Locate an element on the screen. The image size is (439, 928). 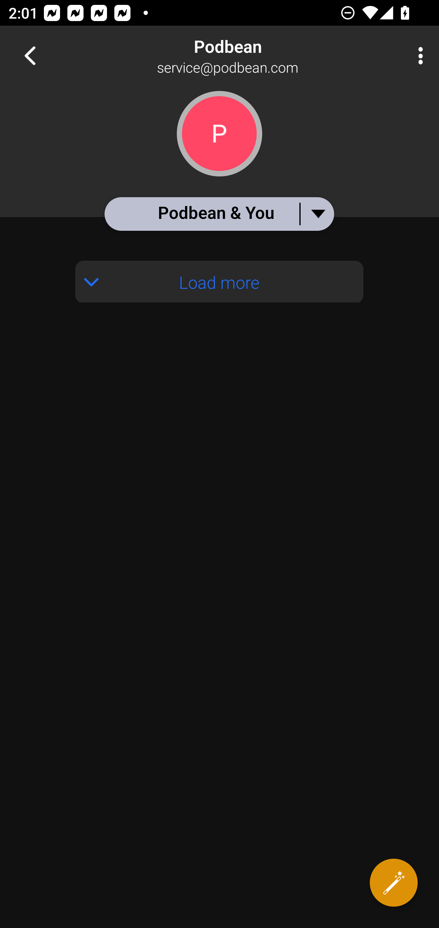
Podbean & You is located at coordinates (219, 214).